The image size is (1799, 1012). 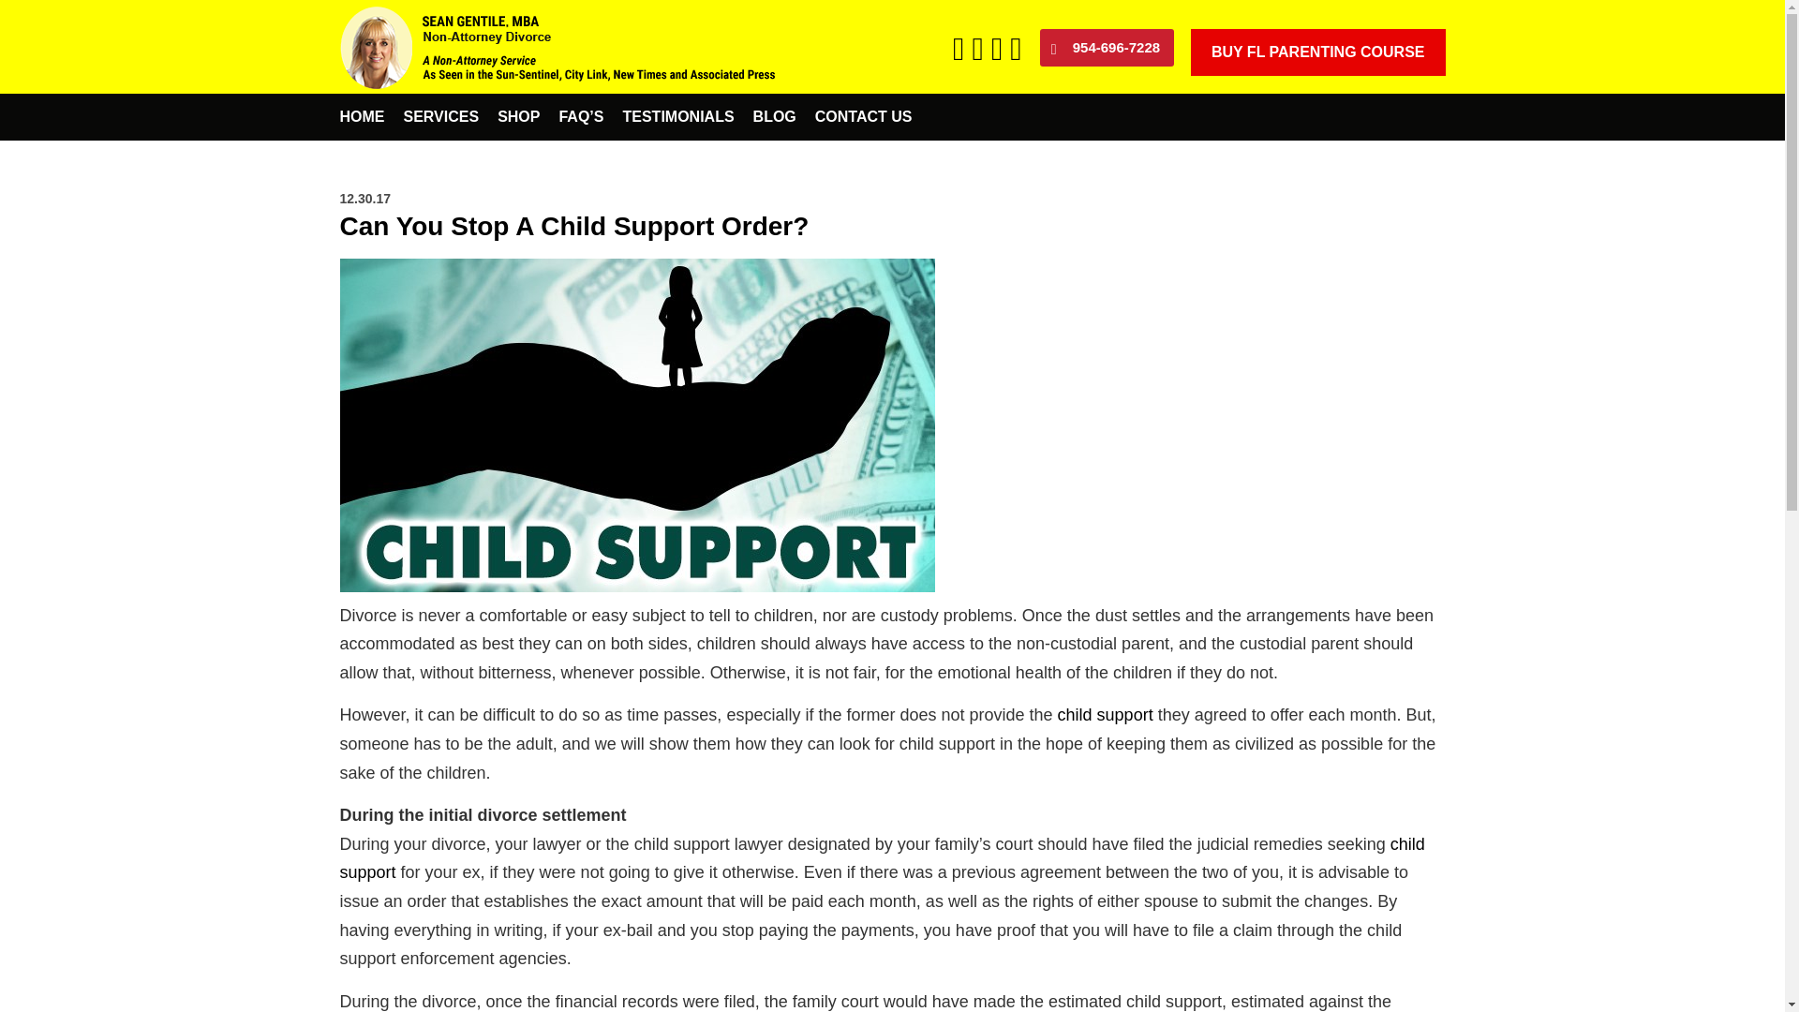 What do you see at coordinates (677, 116) in the screenshot?
I see `TESTIMONIALS` at bounding box center [677, 116].